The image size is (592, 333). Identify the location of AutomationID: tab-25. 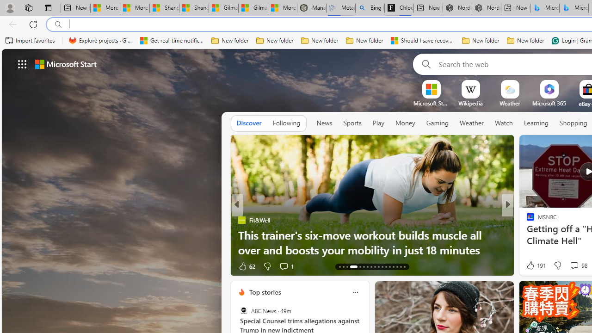
(389, 266).